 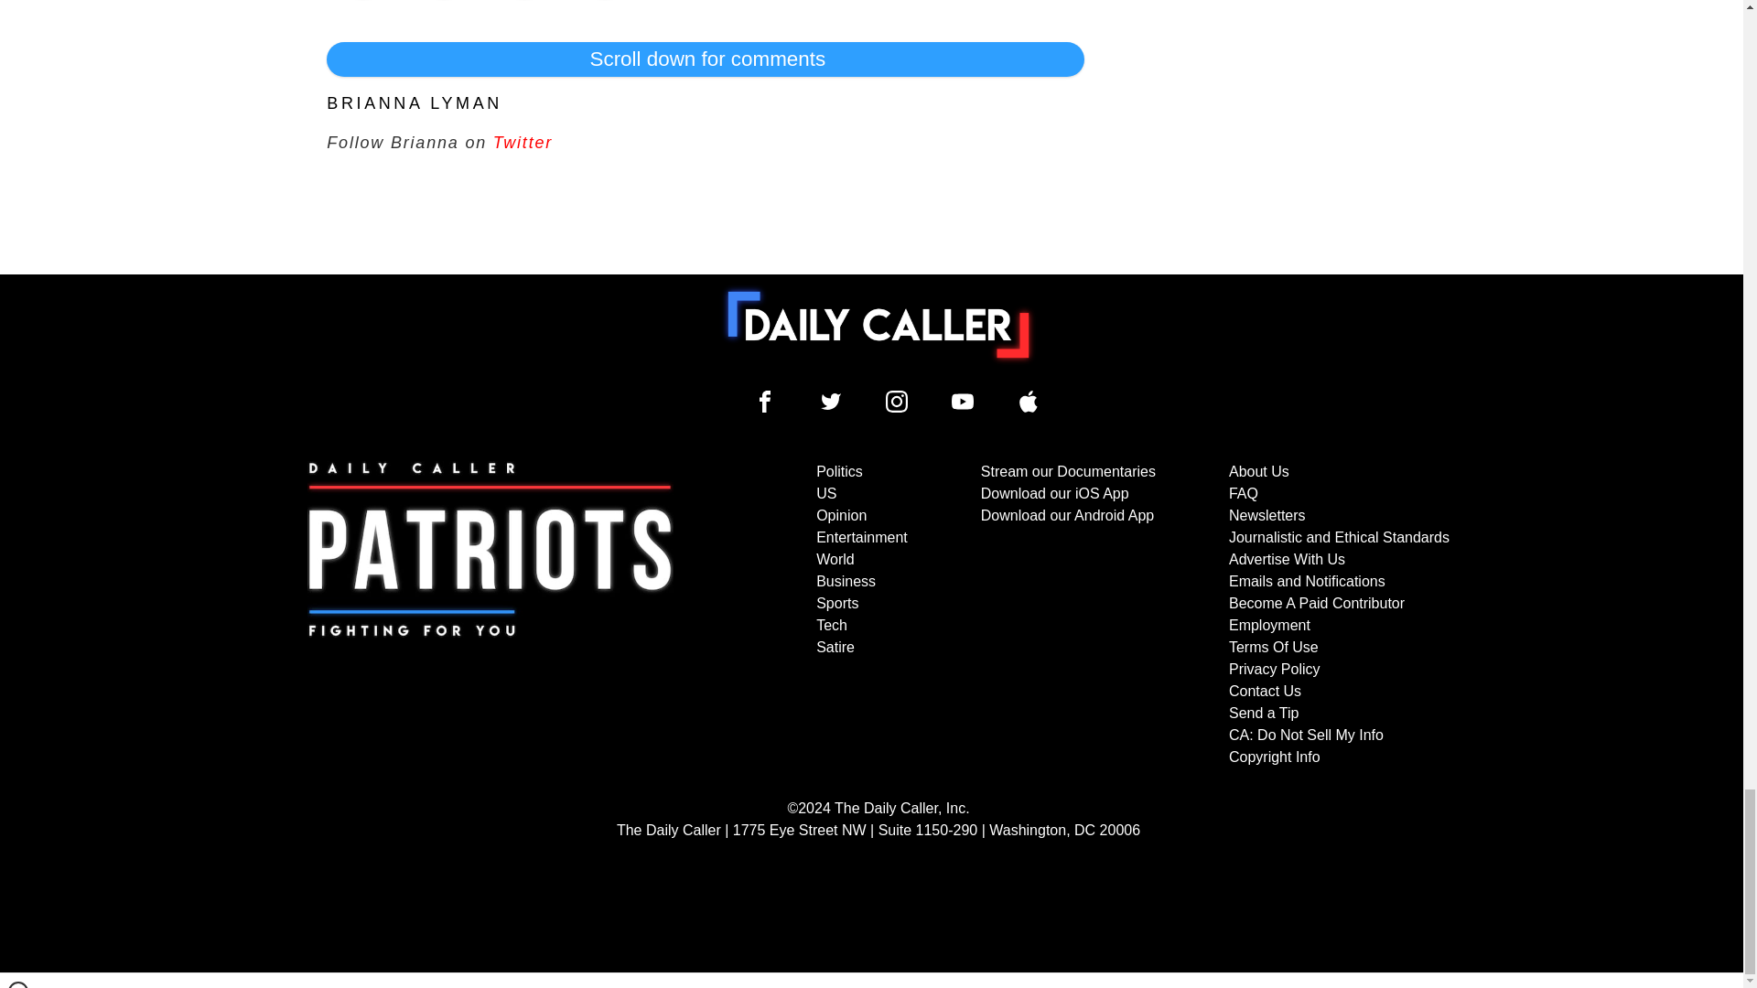 What do you see at coordinates (1029, 401) in the screenshot?
I see `Daily Caller YouTube` at bounding box center [1029, 401].